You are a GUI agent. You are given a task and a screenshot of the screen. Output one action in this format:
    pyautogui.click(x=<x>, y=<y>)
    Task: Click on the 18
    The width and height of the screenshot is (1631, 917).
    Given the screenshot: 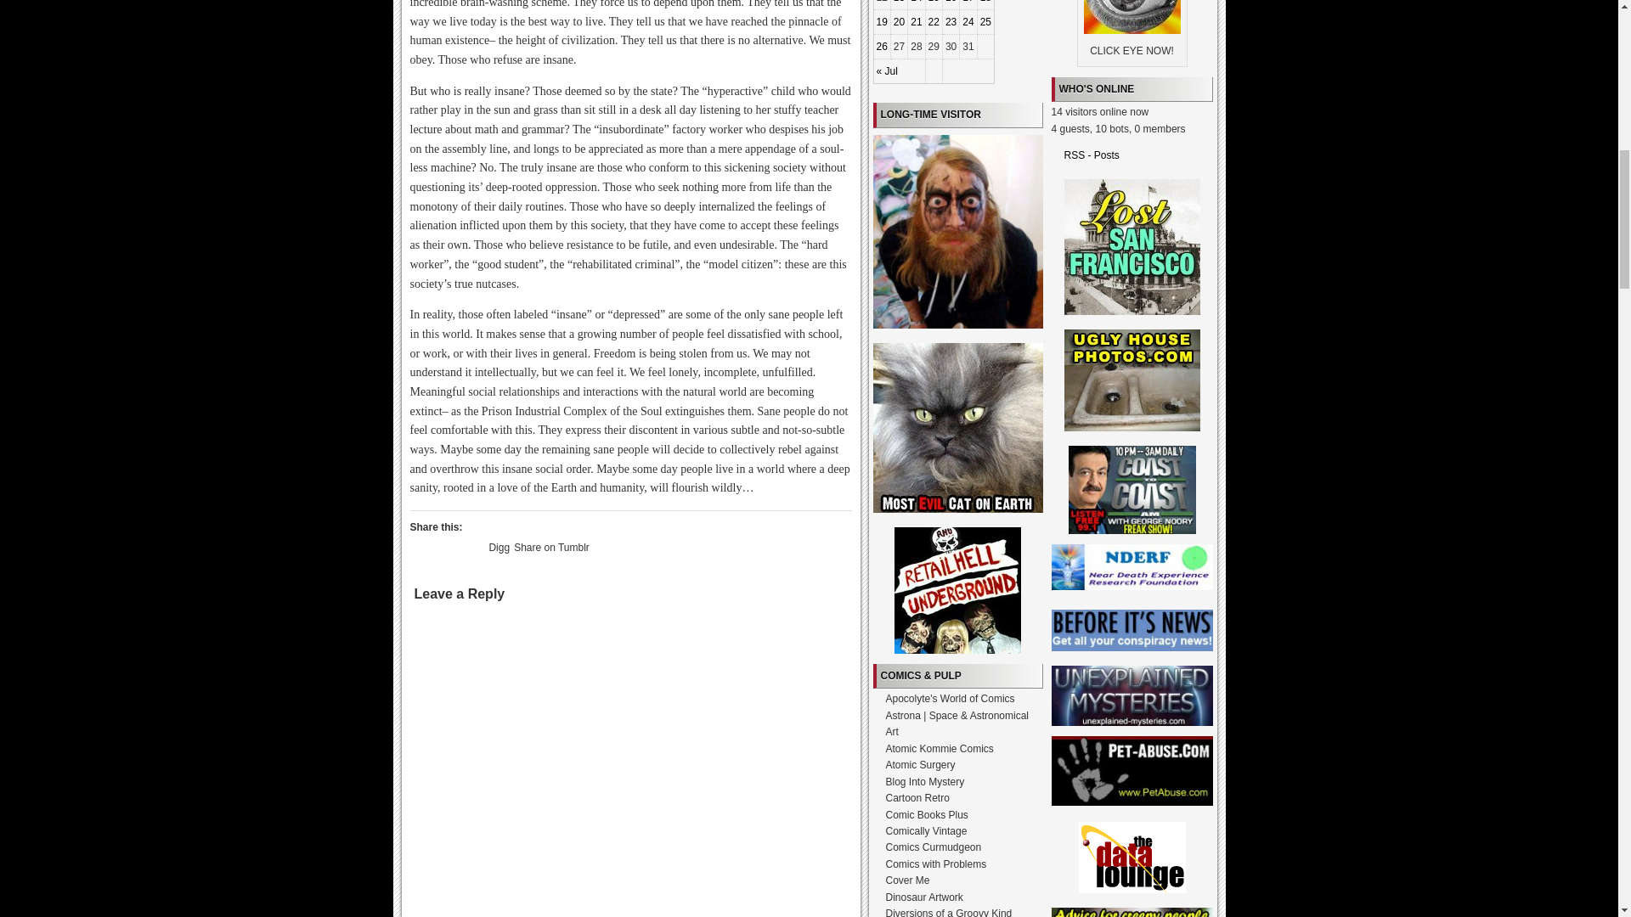 What is the action you would take?
    pyautogui.click(x=985, y=2)
    